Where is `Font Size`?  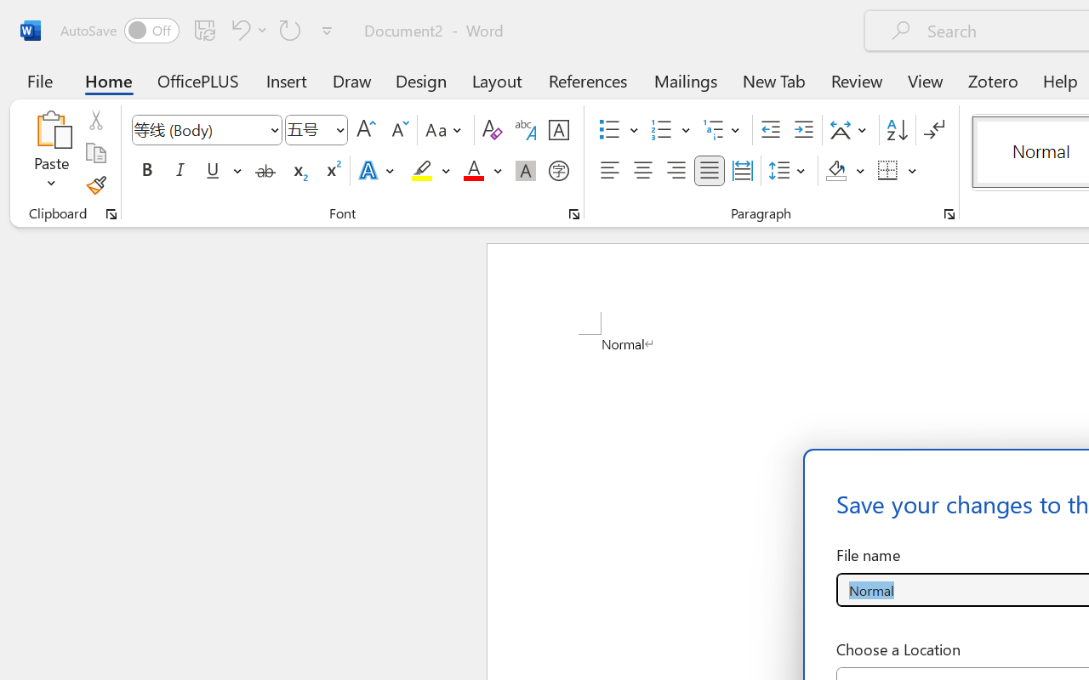
Font Size is located at coordinates (308, 129).